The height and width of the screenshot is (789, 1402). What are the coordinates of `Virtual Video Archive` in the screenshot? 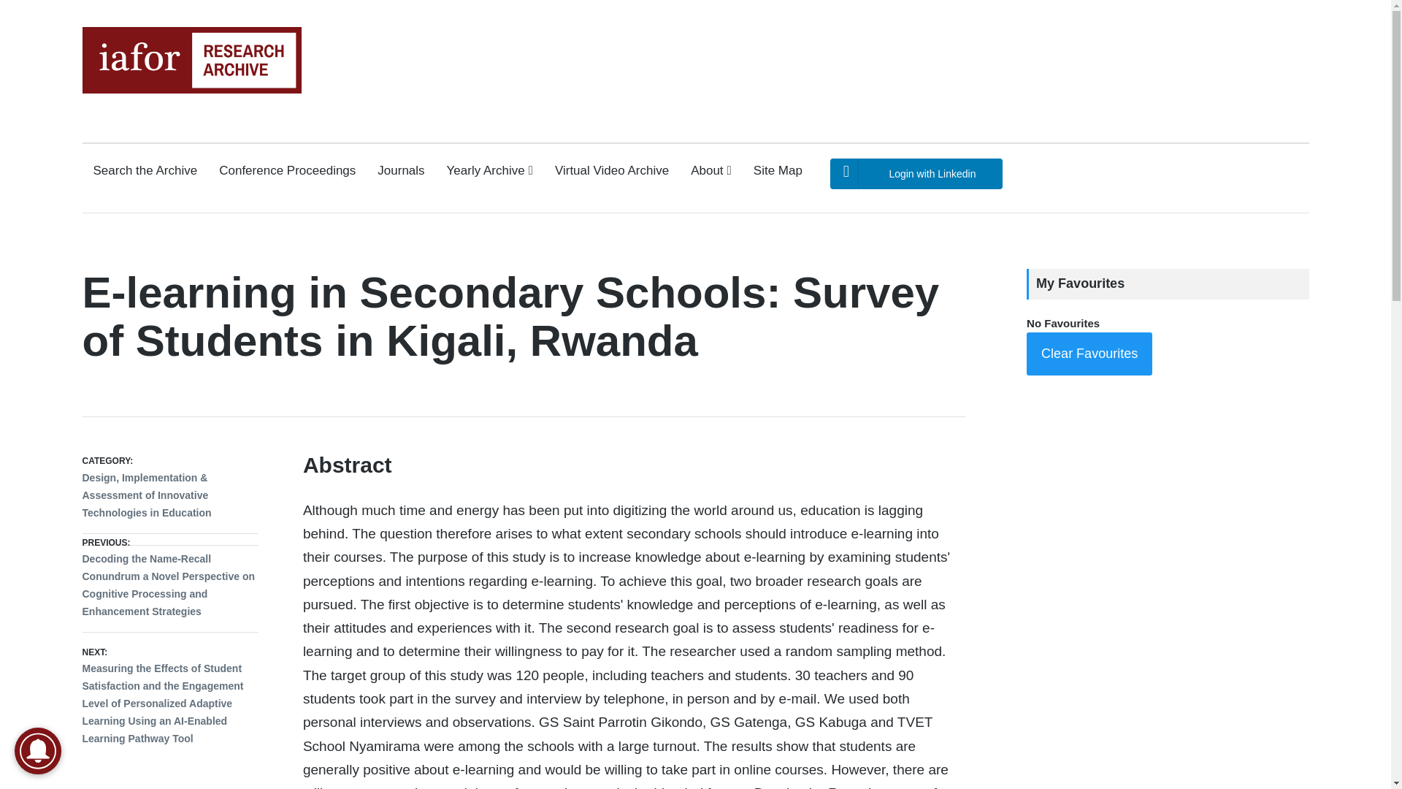 It's located at (612, 171).